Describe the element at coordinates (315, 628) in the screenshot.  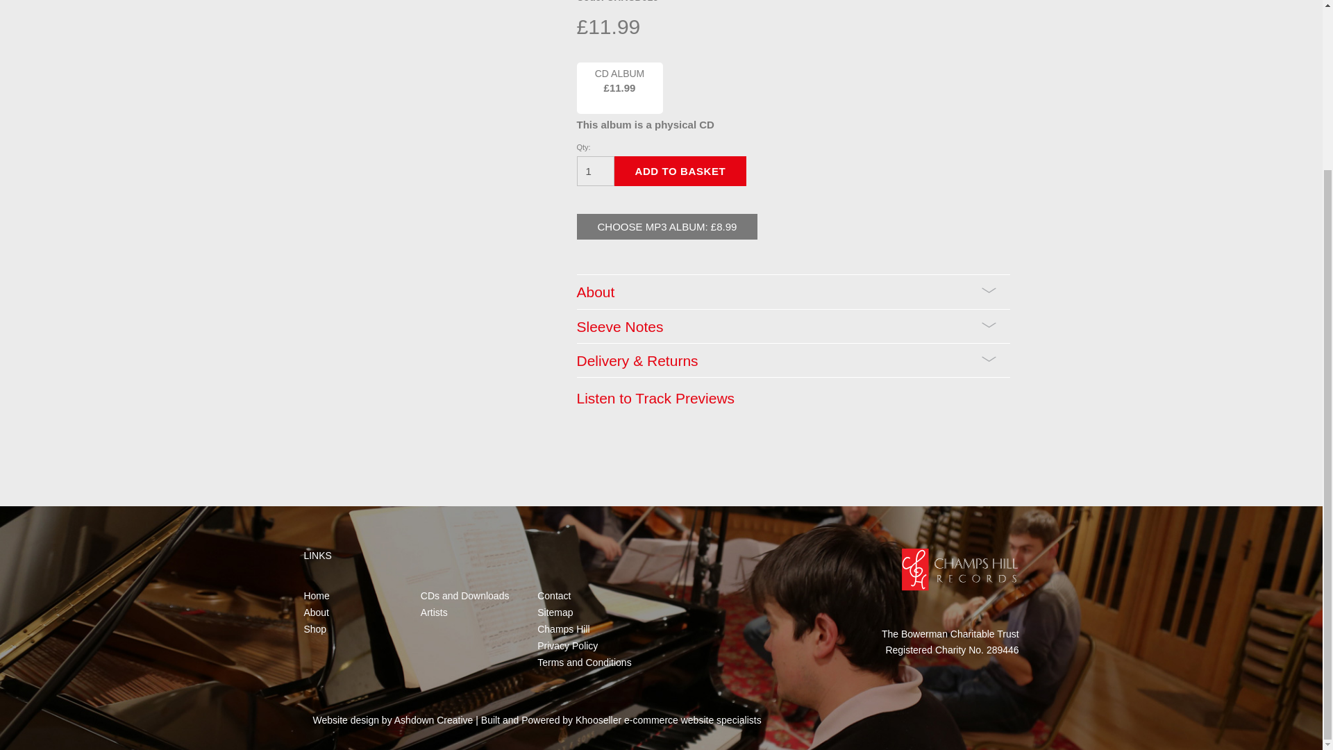
I see `Shop` at that location.